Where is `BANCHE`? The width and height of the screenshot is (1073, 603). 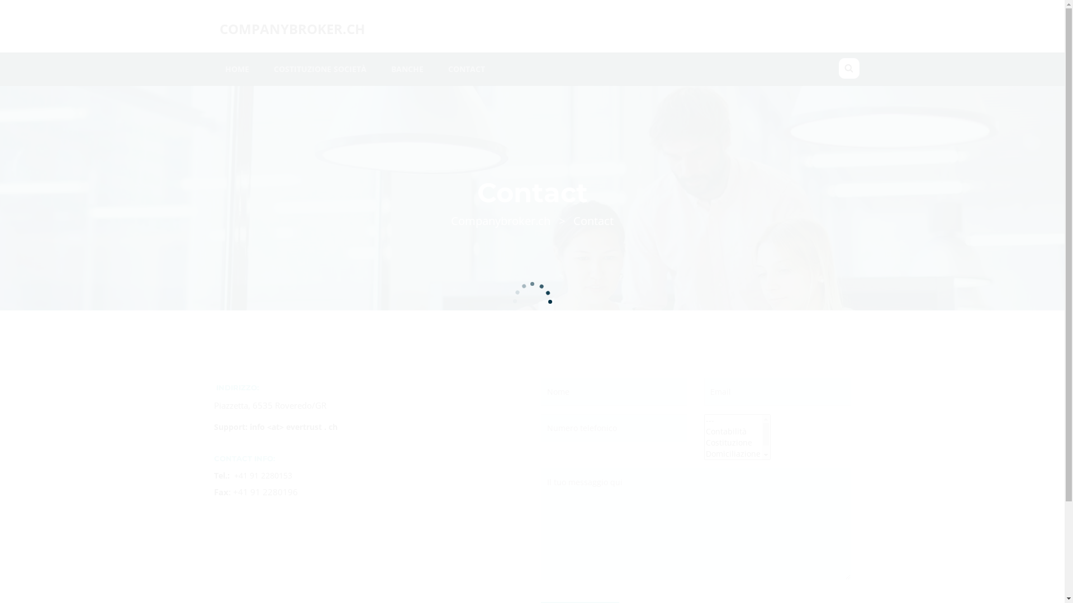
BANCHE is located at coordinates (407, 69).